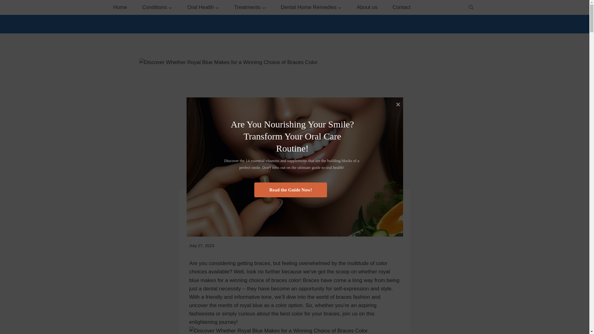  Describe the element at coordinates (223, 202) in the screenshot. I see `TREATMENTS` at that location.